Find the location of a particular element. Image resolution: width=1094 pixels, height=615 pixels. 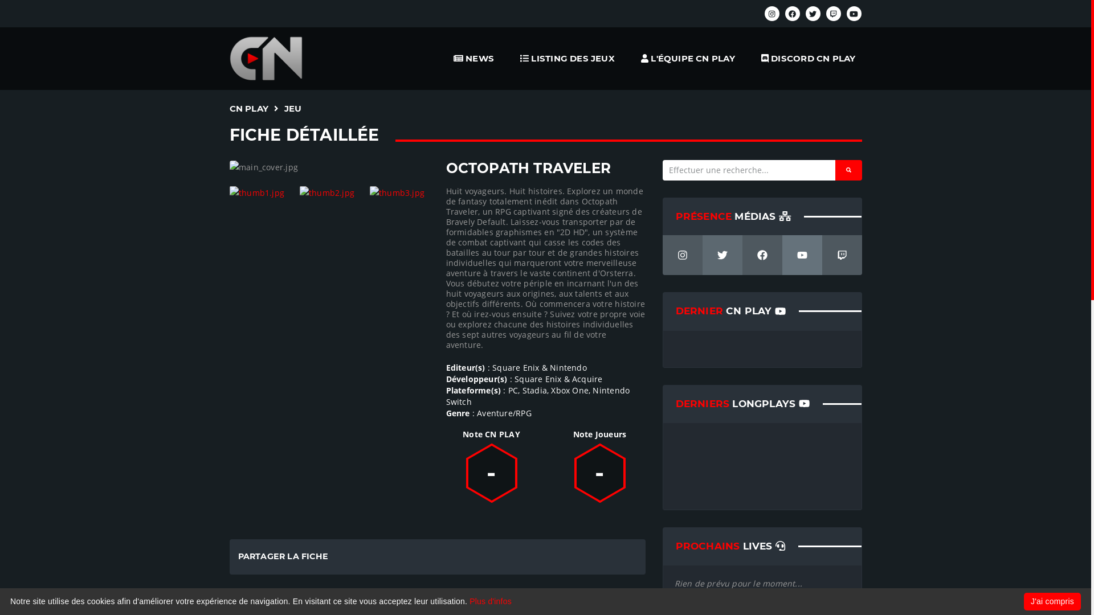

Retrouvez CN Play sur Youtube is located at coordinates (802, 255).